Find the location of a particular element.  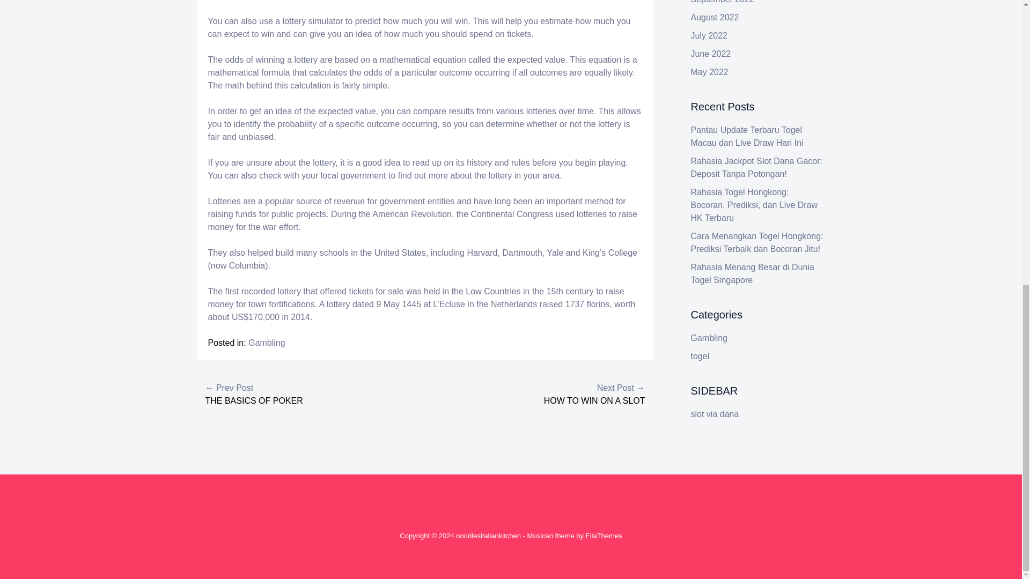

June 2022 is located at coordinates (711, 54).